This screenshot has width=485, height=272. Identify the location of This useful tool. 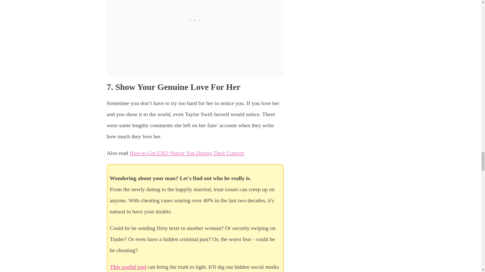
(128, 267).